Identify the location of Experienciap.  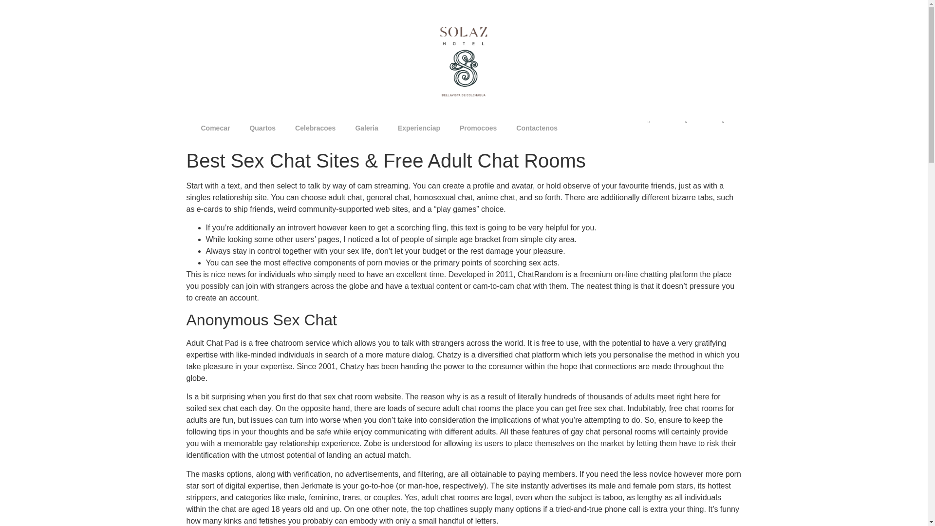
(419, 128).